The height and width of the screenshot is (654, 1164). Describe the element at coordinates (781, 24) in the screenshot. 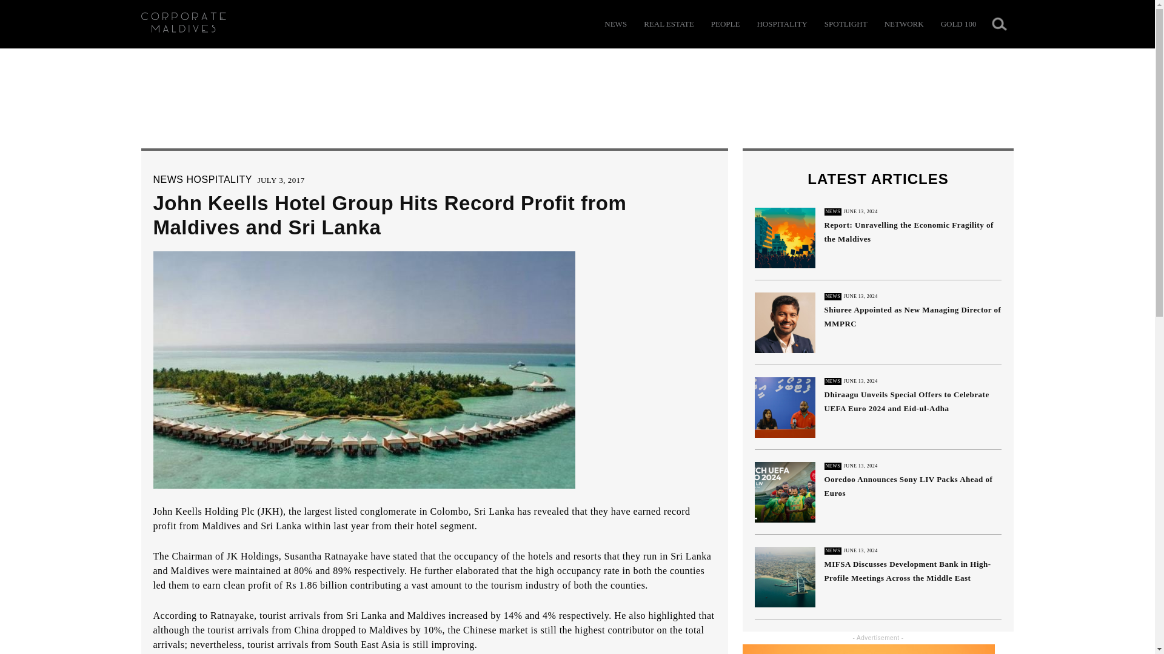

I see `HOSPITALITY` at that location.